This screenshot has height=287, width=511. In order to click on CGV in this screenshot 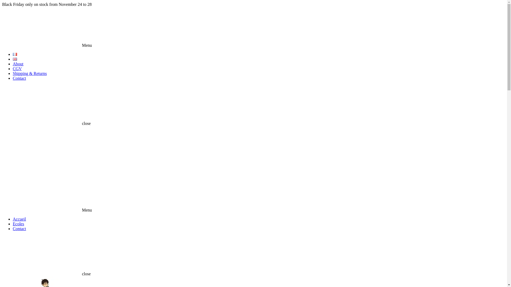, I will do `click(17, 69)`.